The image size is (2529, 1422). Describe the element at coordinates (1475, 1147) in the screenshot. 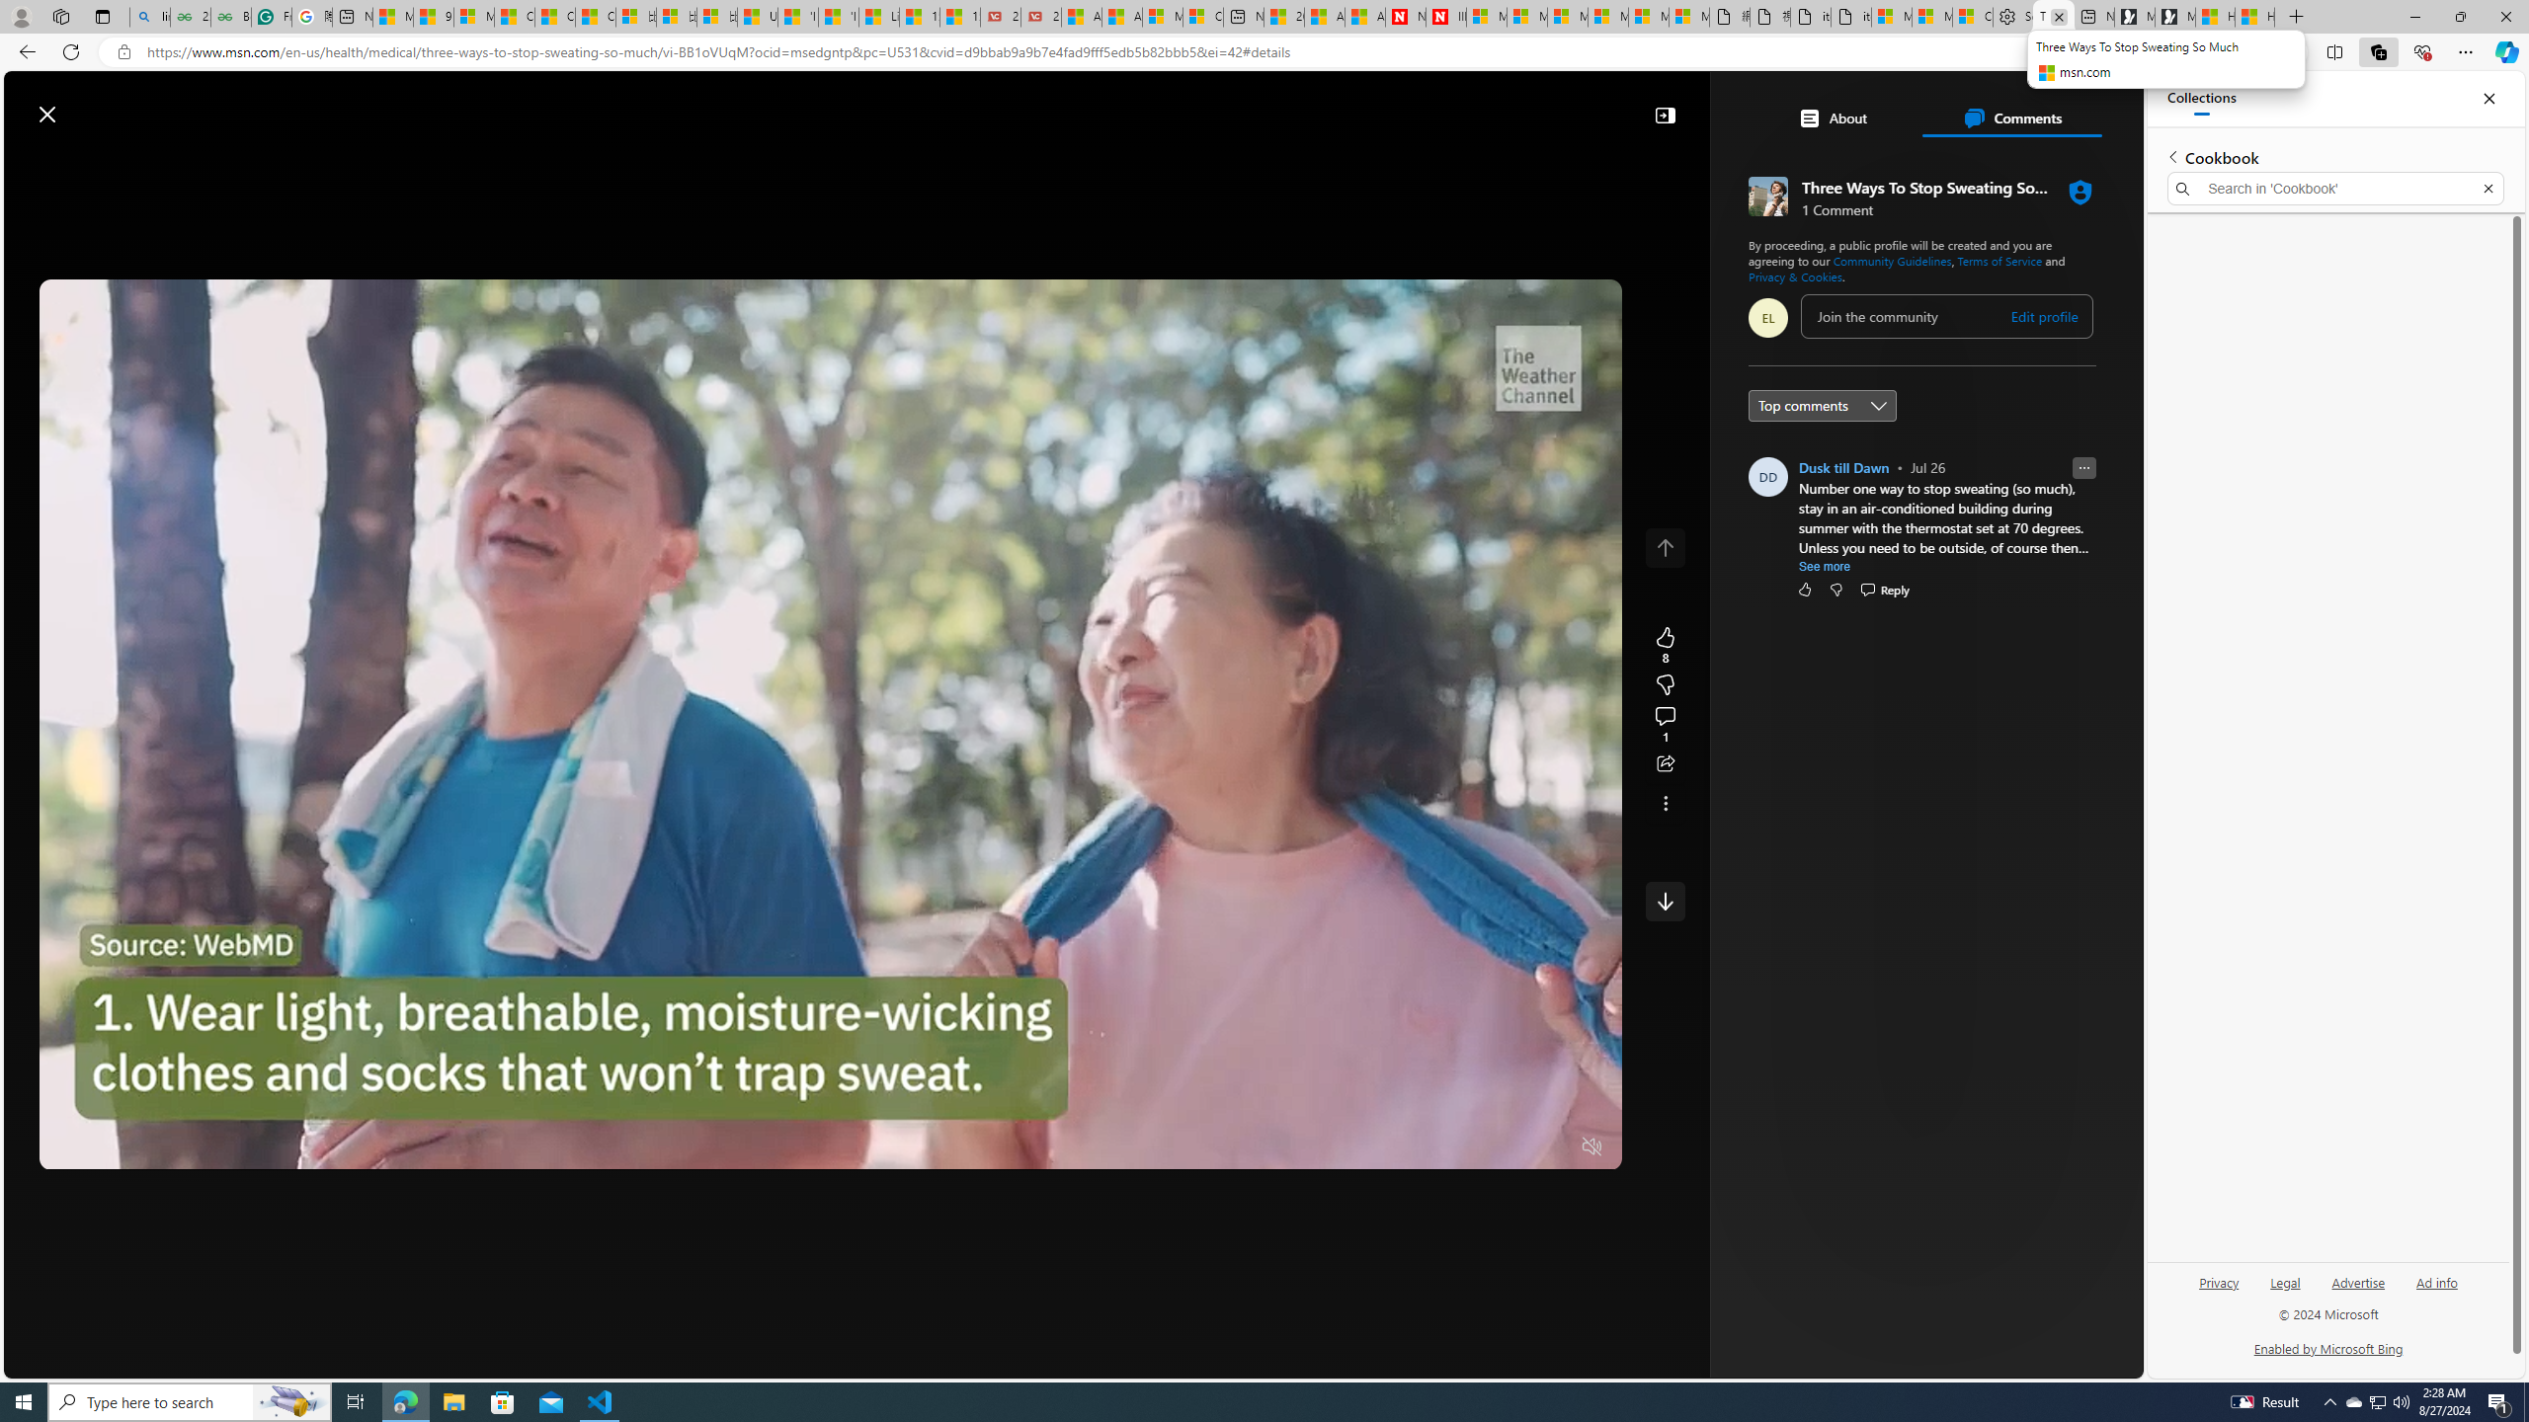

I see `Quality Settings` at that location.